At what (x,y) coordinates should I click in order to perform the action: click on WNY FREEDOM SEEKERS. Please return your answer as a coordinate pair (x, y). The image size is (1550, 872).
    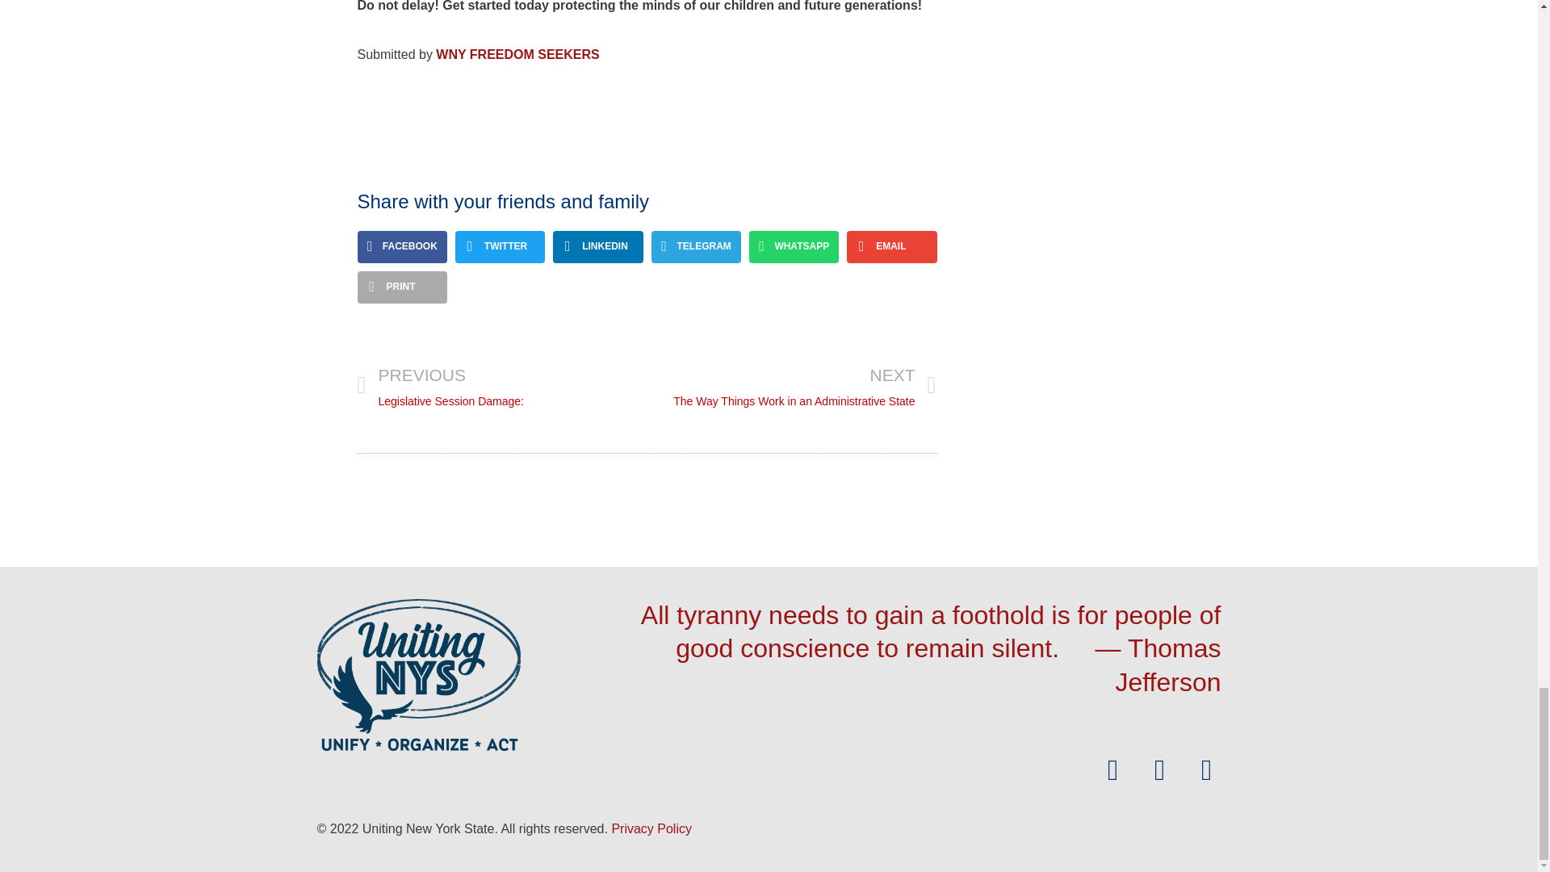
    Looking at the image, I should click on (501, 386).